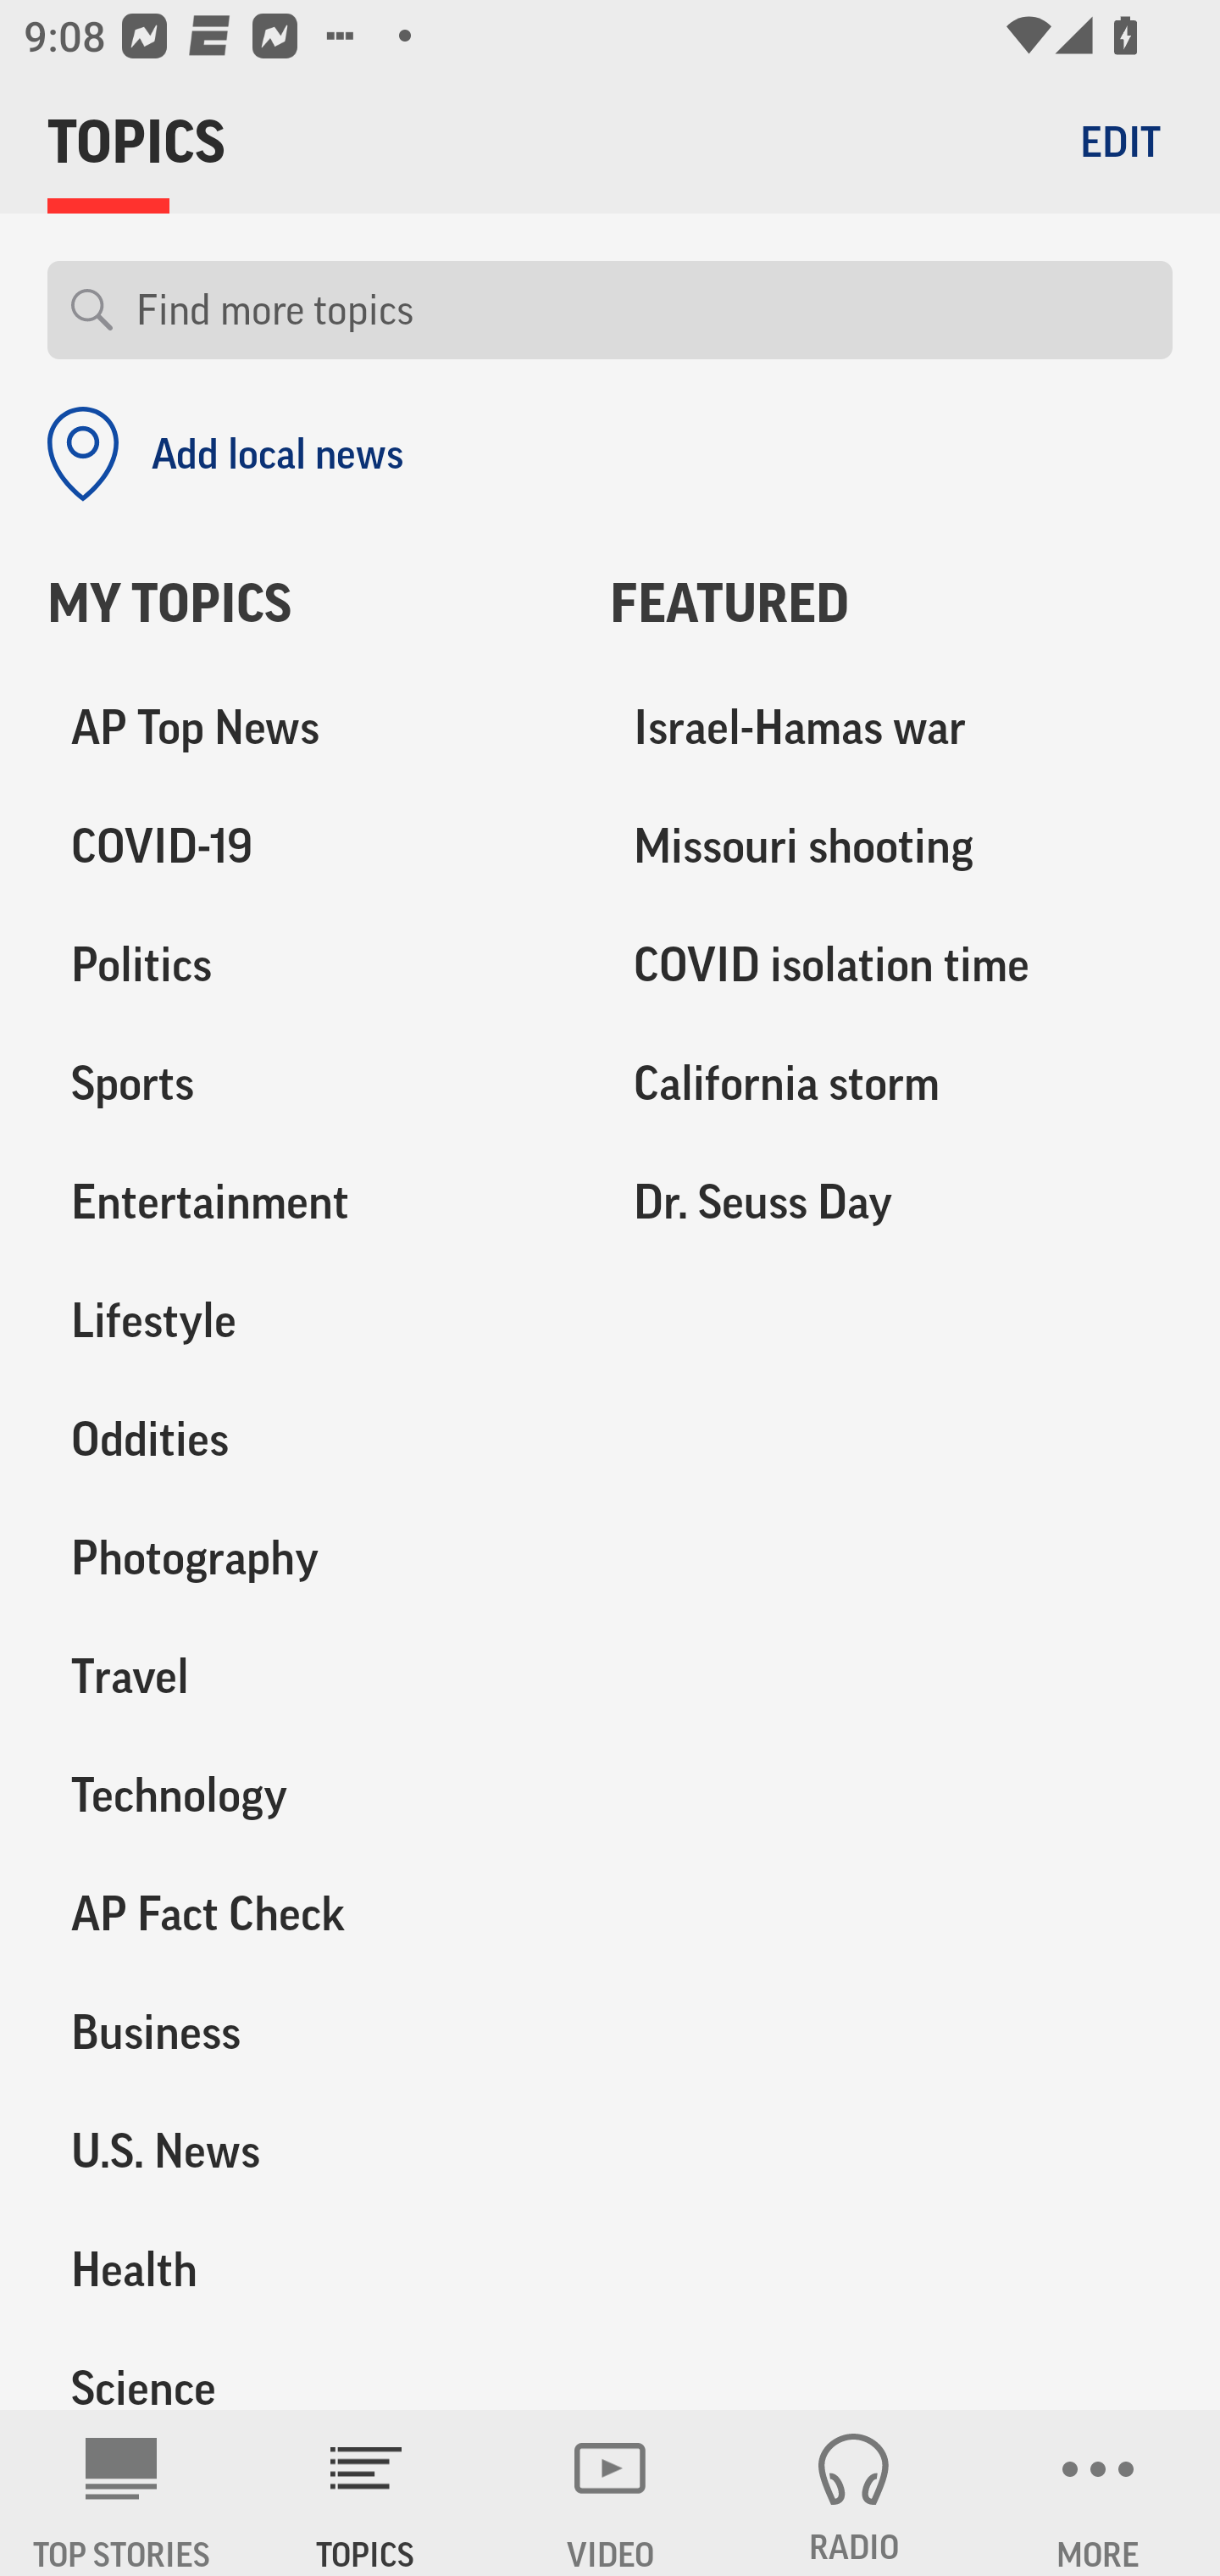 The image size is (1220, 2576). What do you see at coordinates (1120, 141) in the screenshot?
I see `EDIT` at bounding box center [1120, 141].